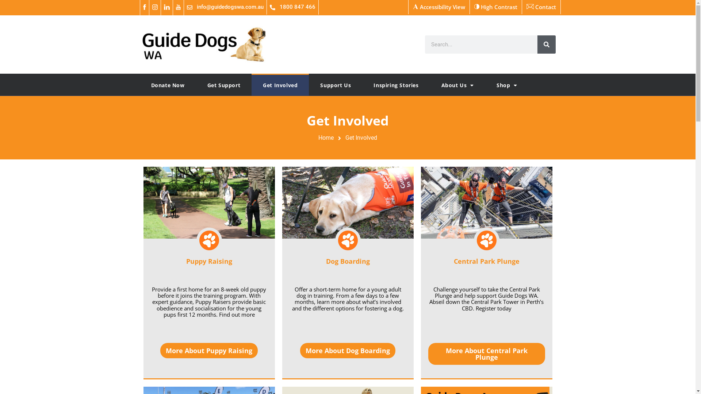  What do you see at coordinates (292, 7) in the screenshot?
I see `1800 847 466` at bounding box center [292, 7].